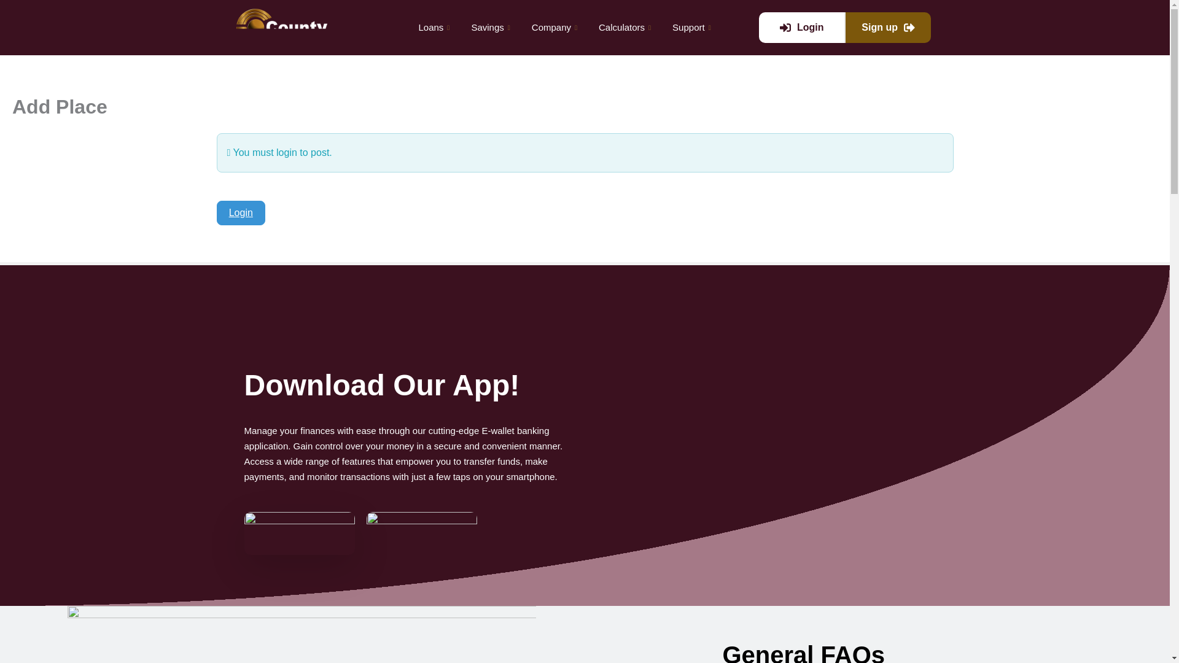  Describe the element at coordinates (241, 213) in the screenshot. I see `Login` at that location.